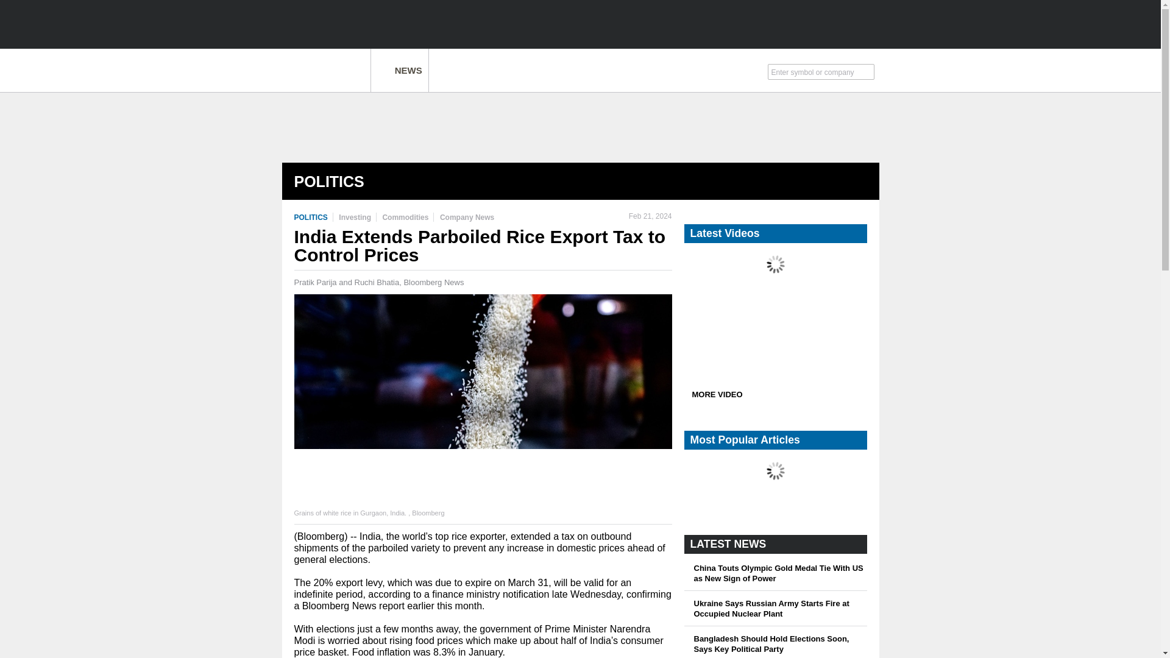  What do you see at coordinates (815, 71) in the screenshot?
I see `Enter symbol or company` at bounding box center [815, 71].